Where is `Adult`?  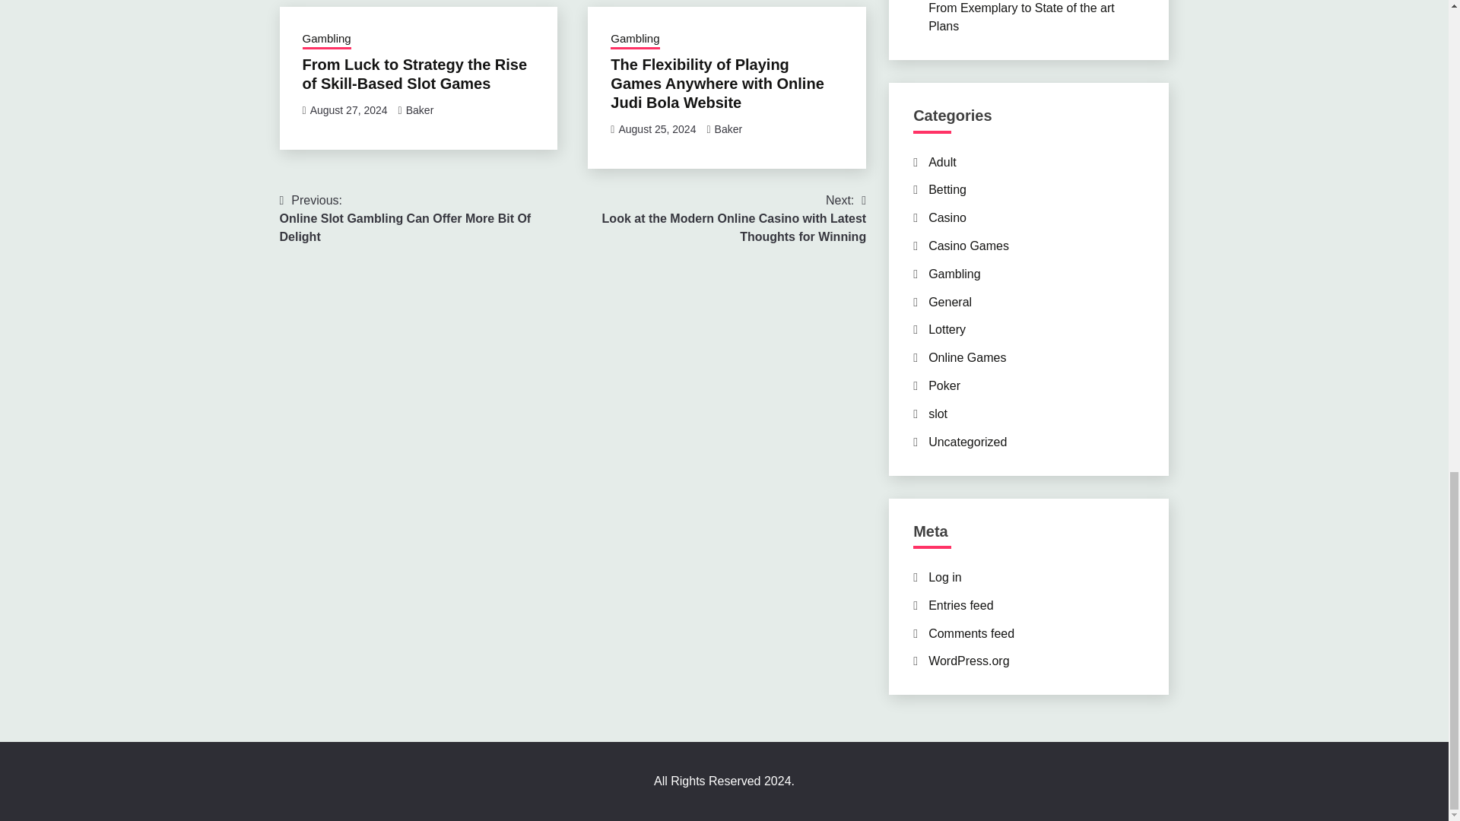
Adult is located at coordinates (657, 129).